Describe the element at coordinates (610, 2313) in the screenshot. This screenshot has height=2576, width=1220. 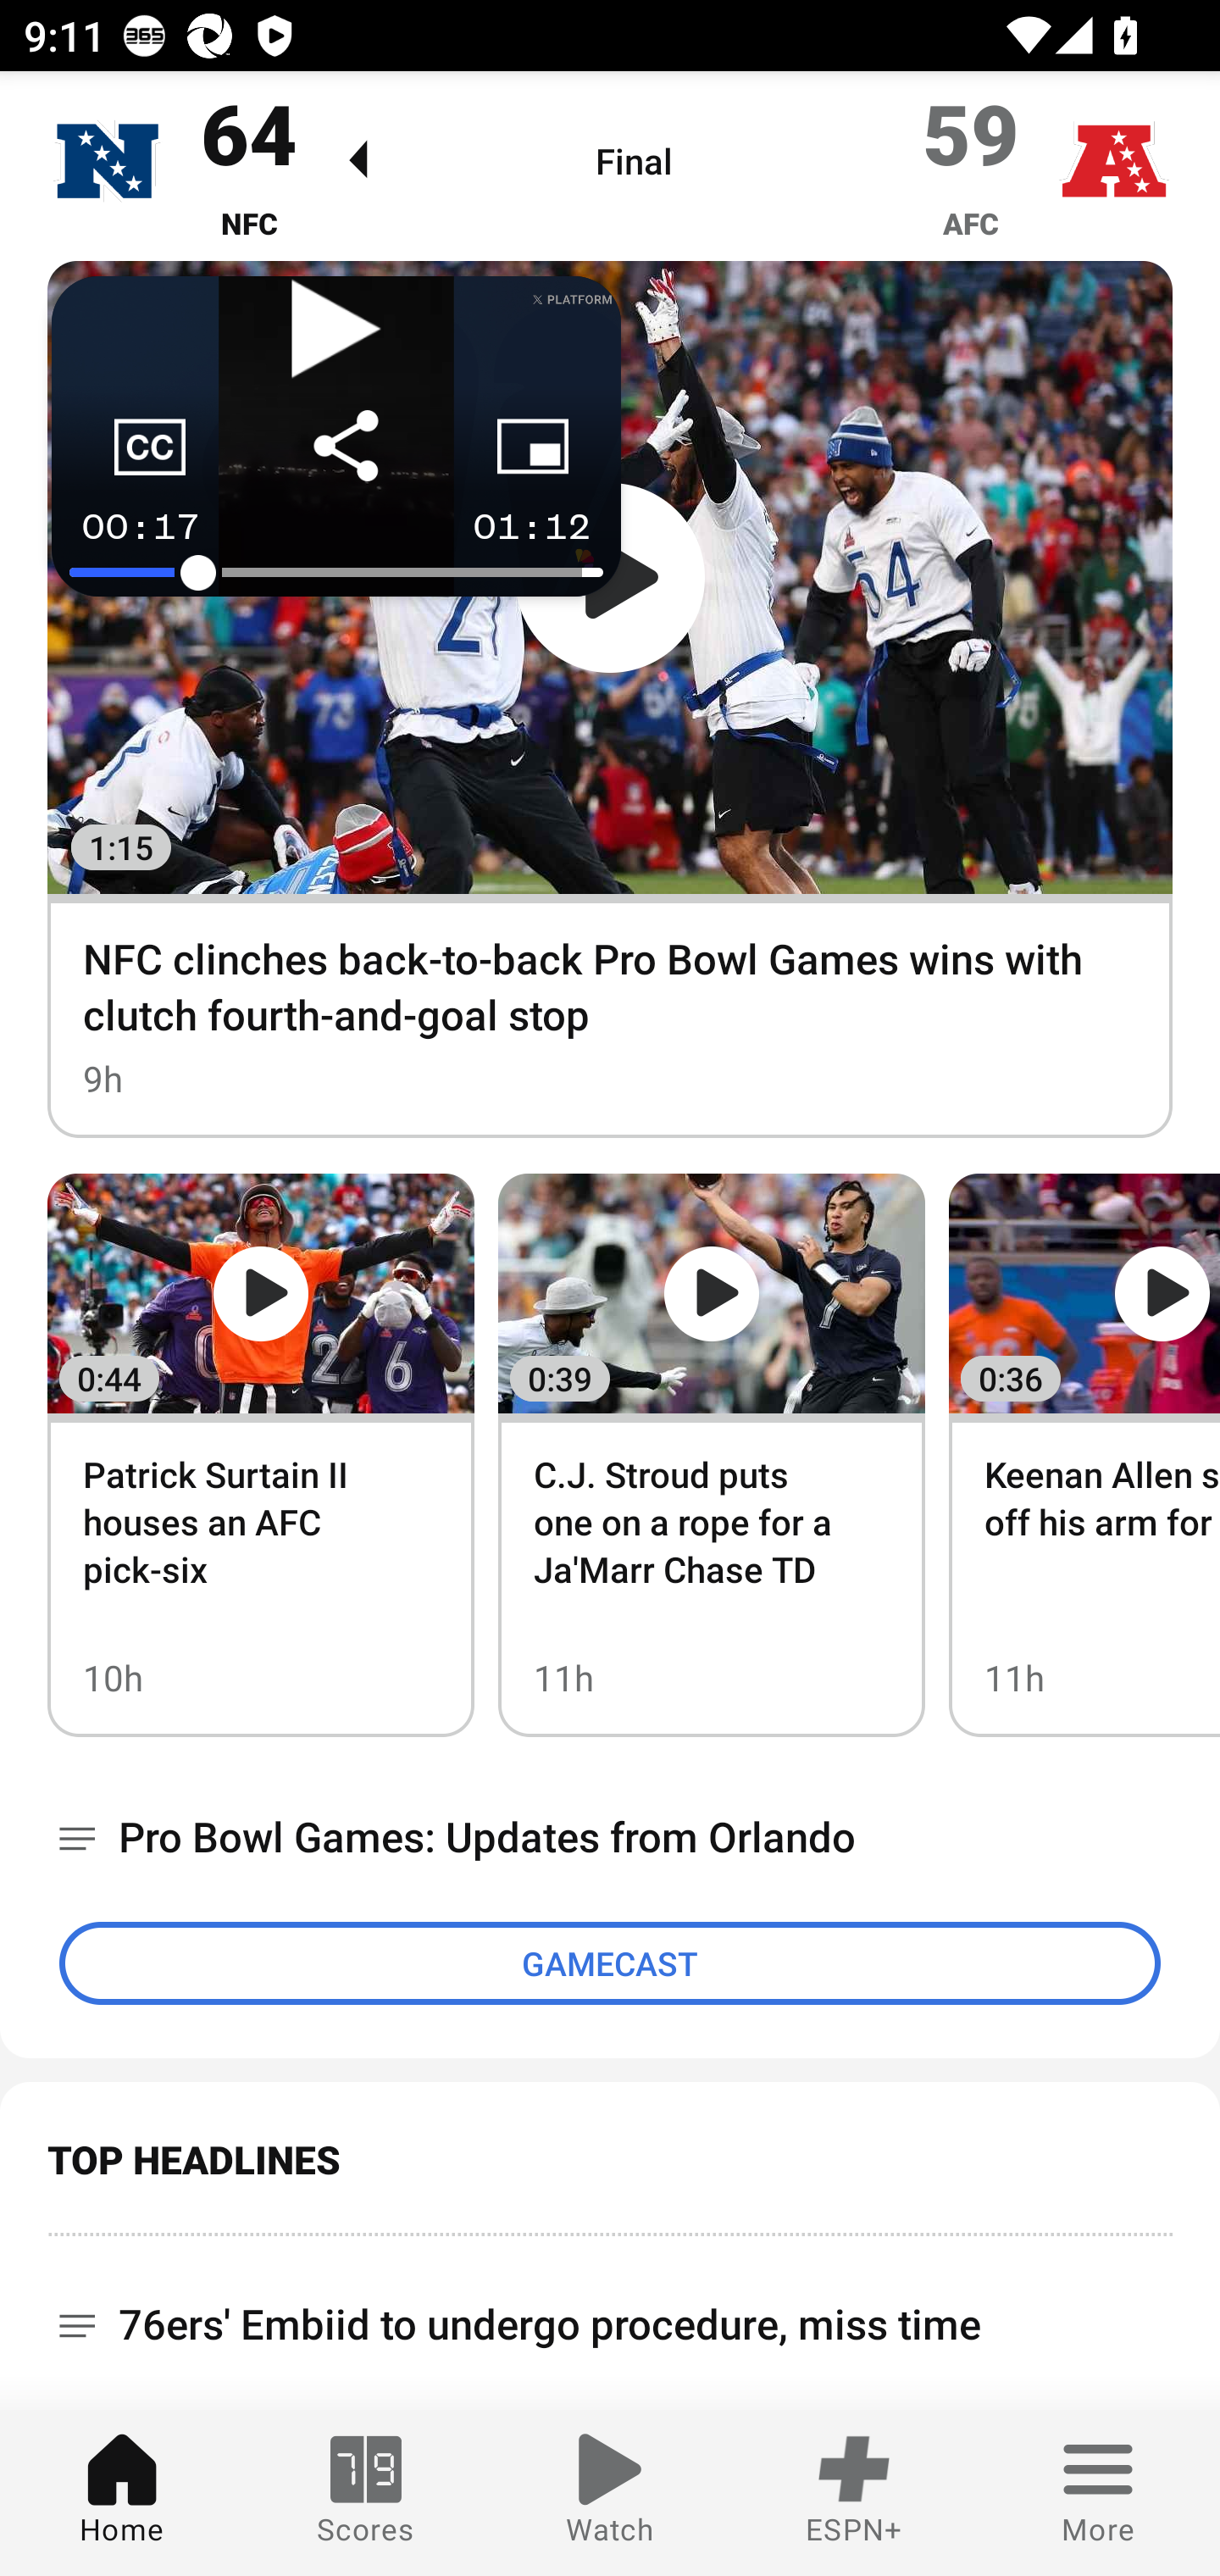
I see ` 76ers' Embiid to undergo procedure, miss time` at that location.